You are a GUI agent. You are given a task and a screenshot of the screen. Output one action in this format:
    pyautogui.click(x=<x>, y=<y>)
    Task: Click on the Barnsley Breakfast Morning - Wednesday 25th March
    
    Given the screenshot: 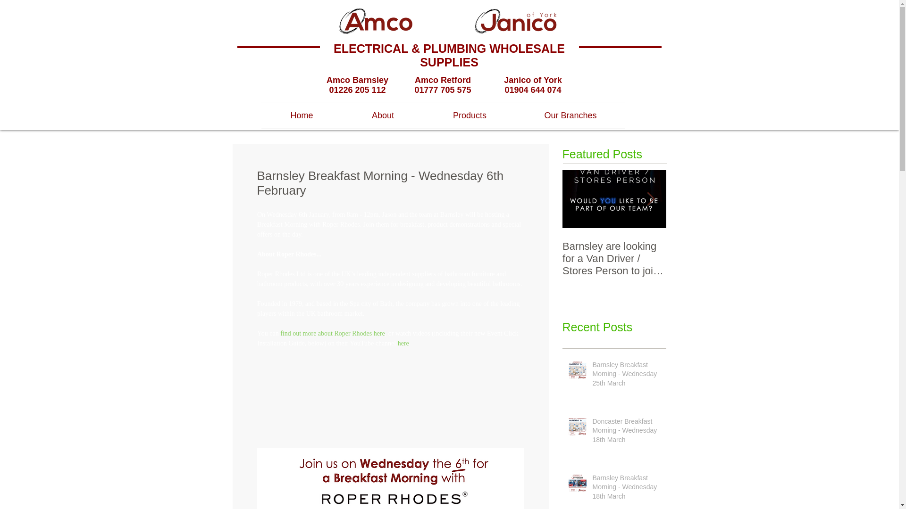 What is the action you would take?
    pyautogui.click(x=626, y=376)
    